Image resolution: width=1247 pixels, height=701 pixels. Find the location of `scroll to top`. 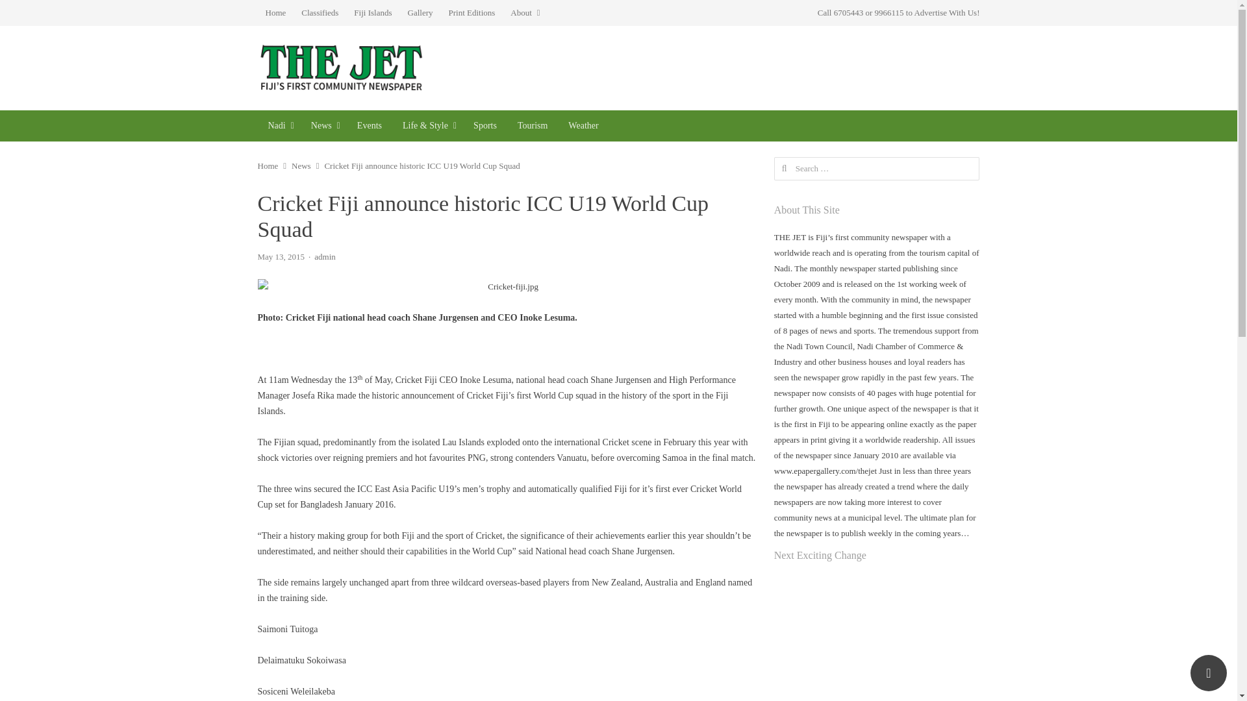

scroll to top is located at coordinates (1209, 672).